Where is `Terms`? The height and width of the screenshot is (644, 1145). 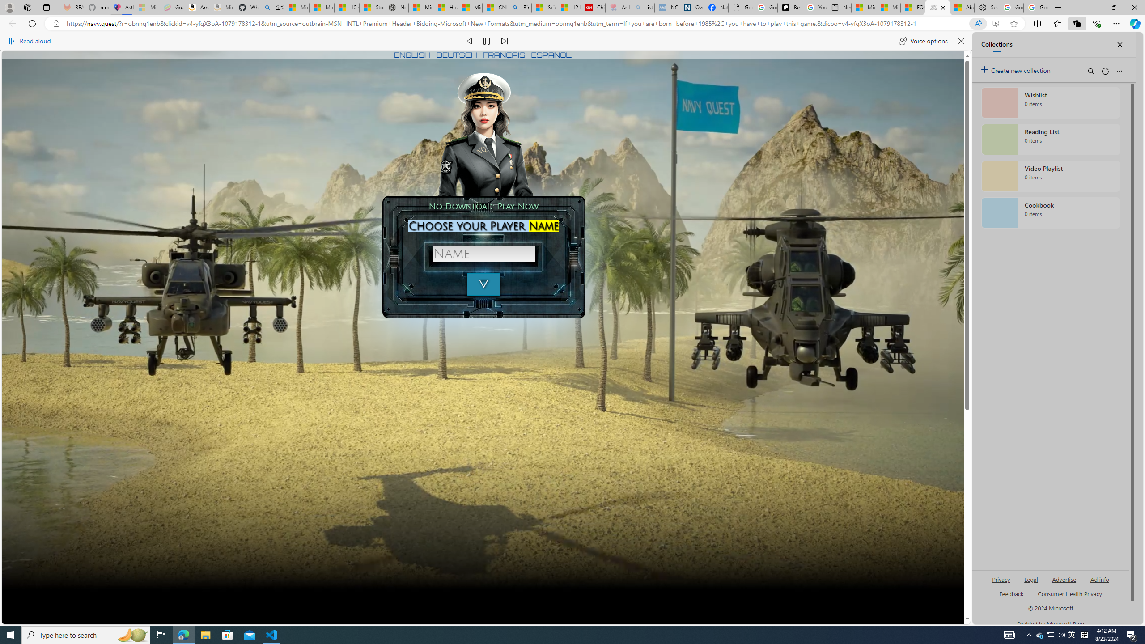
Terms is located at coordinates (561, 598).